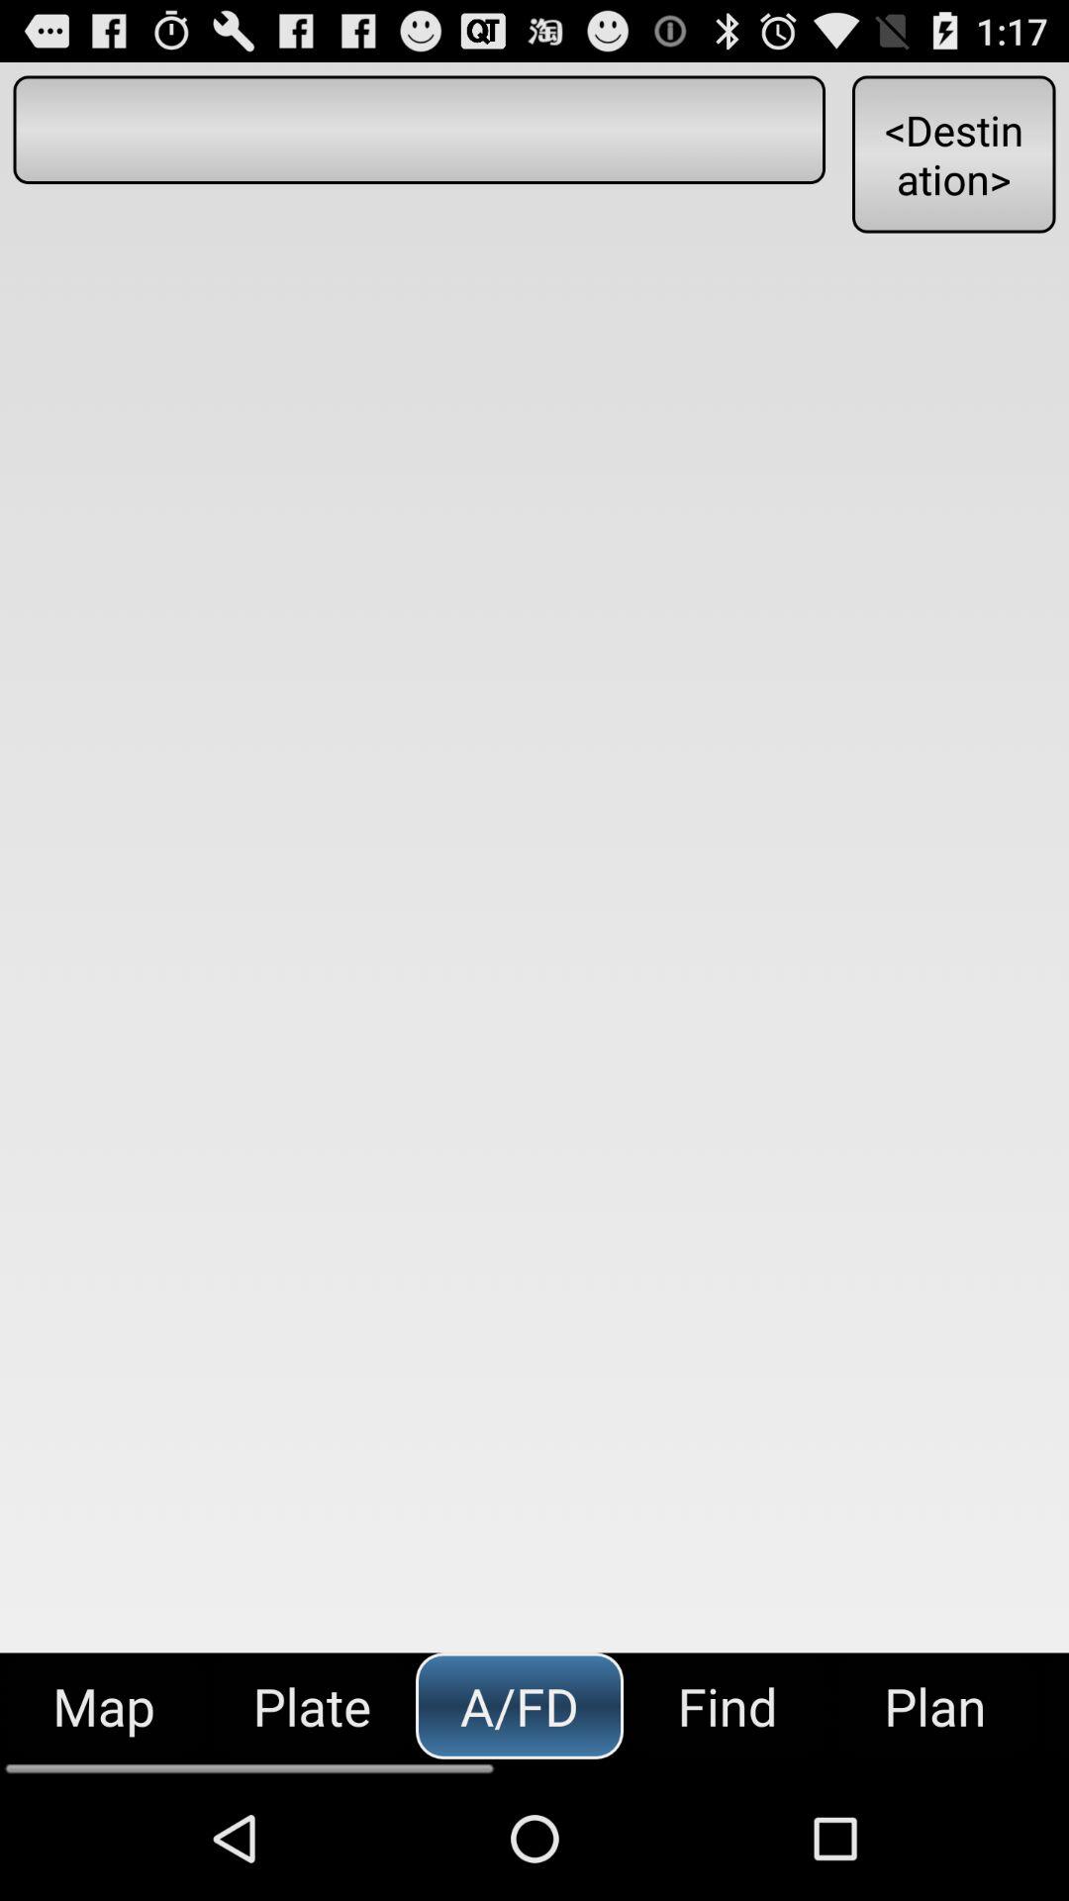 The image size is (1069, 1901). I want to click on select the button at the top right corner, so click(953, 154).